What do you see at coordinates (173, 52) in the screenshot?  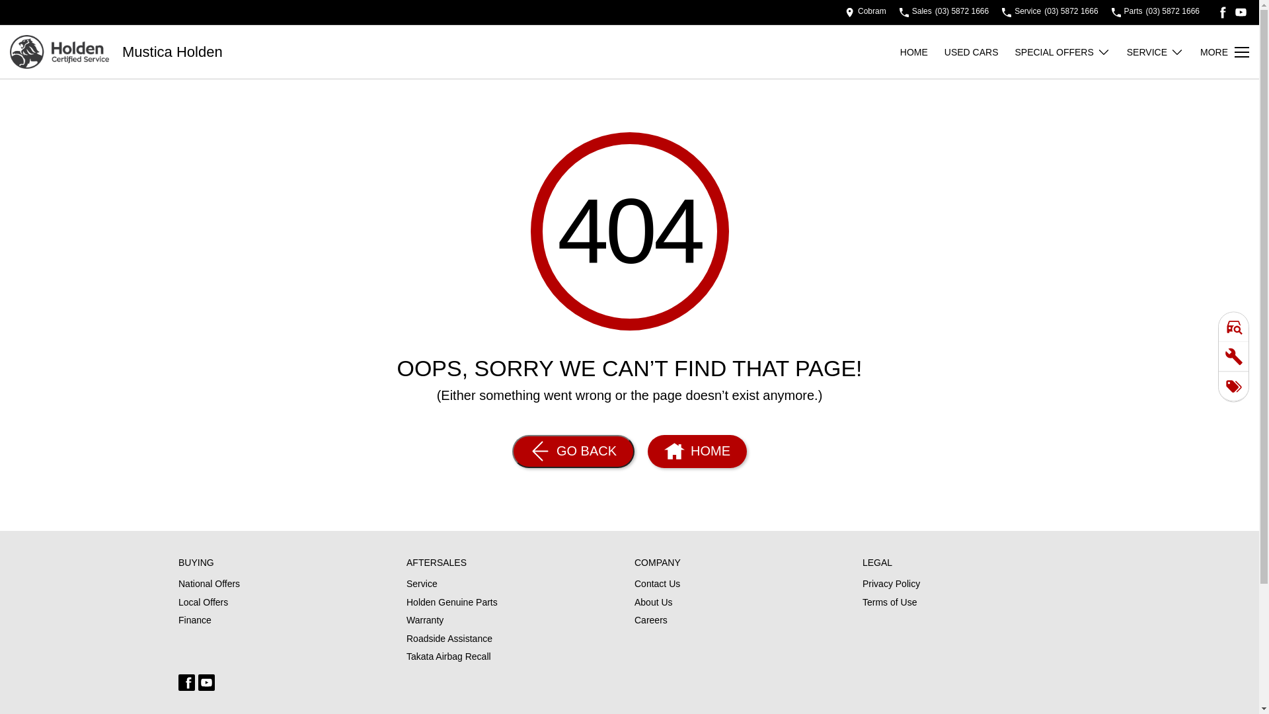 I see `Mustica Holden` at bounding box center [173, 52].